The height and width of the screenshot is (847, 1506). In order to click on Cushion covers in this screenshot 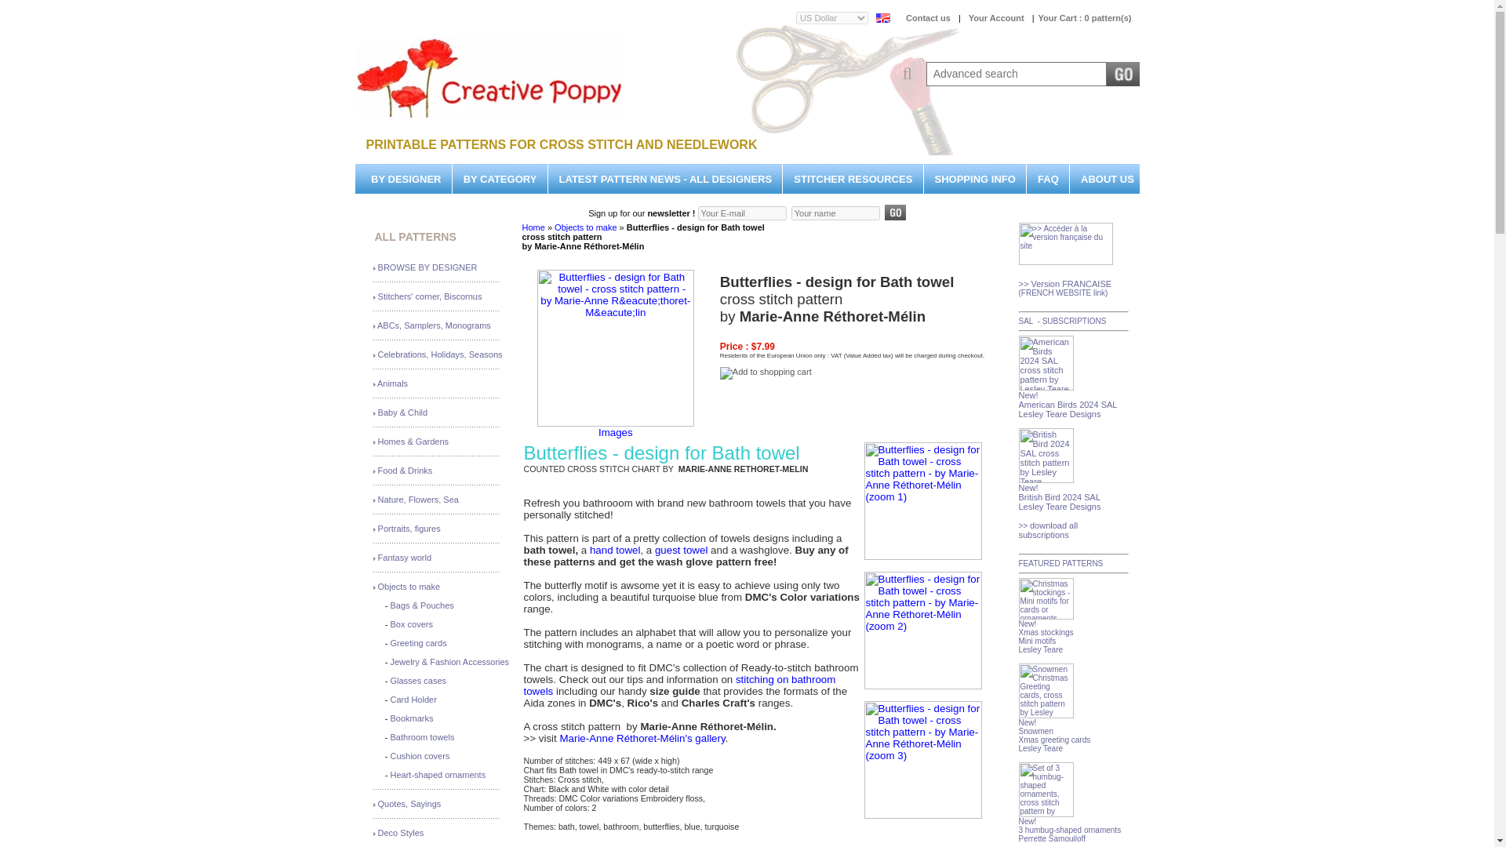, I will do `click(420, 755)`.